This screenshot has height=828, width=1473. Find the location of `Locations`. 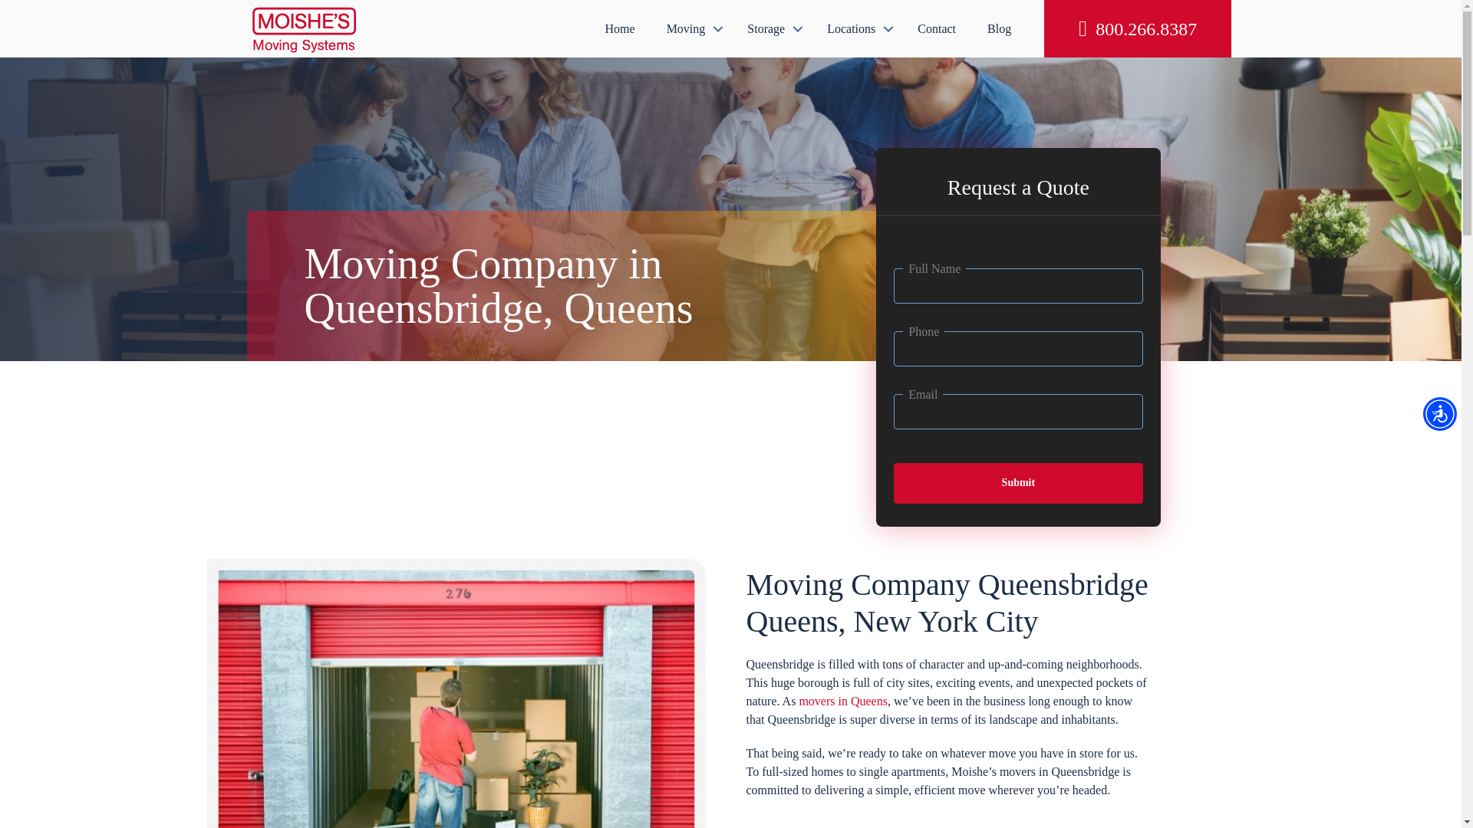

Locations is located at coordinates (856, 28).